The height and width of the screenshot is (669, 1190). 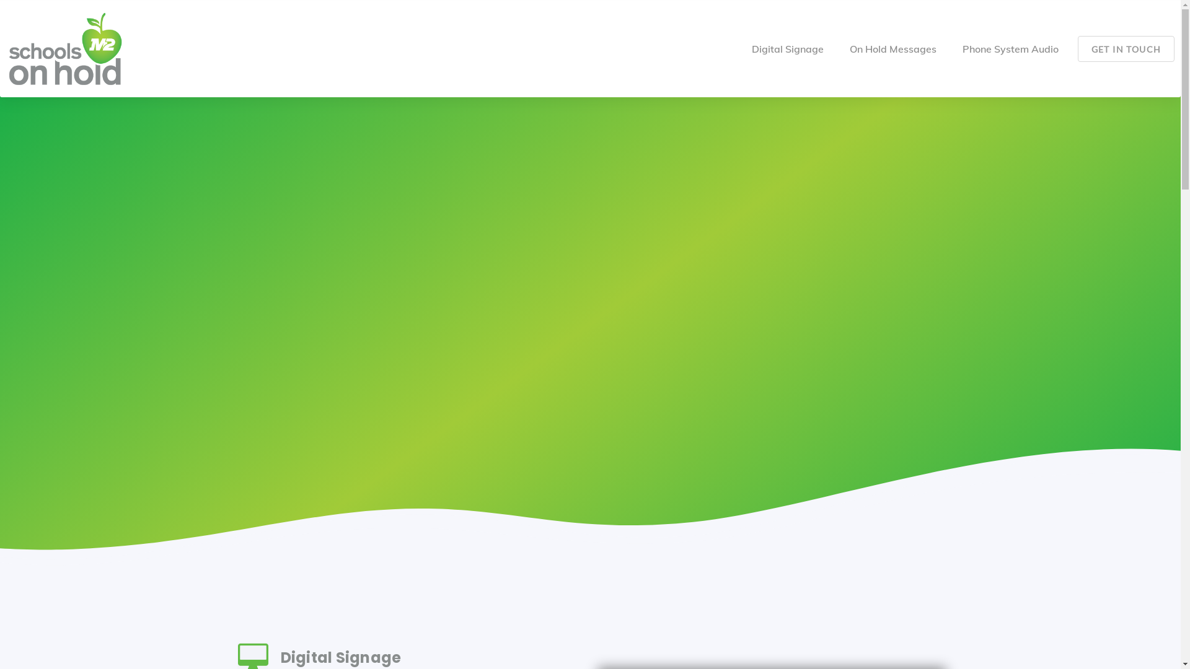 I want to click on Phone System Audio, so click(x=1010, y=49).